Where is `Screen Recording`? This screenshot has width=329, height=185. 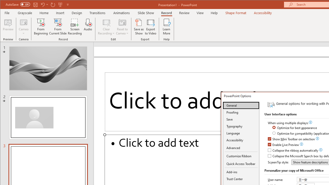
Screen Recording is located at coordinates (75, 27).